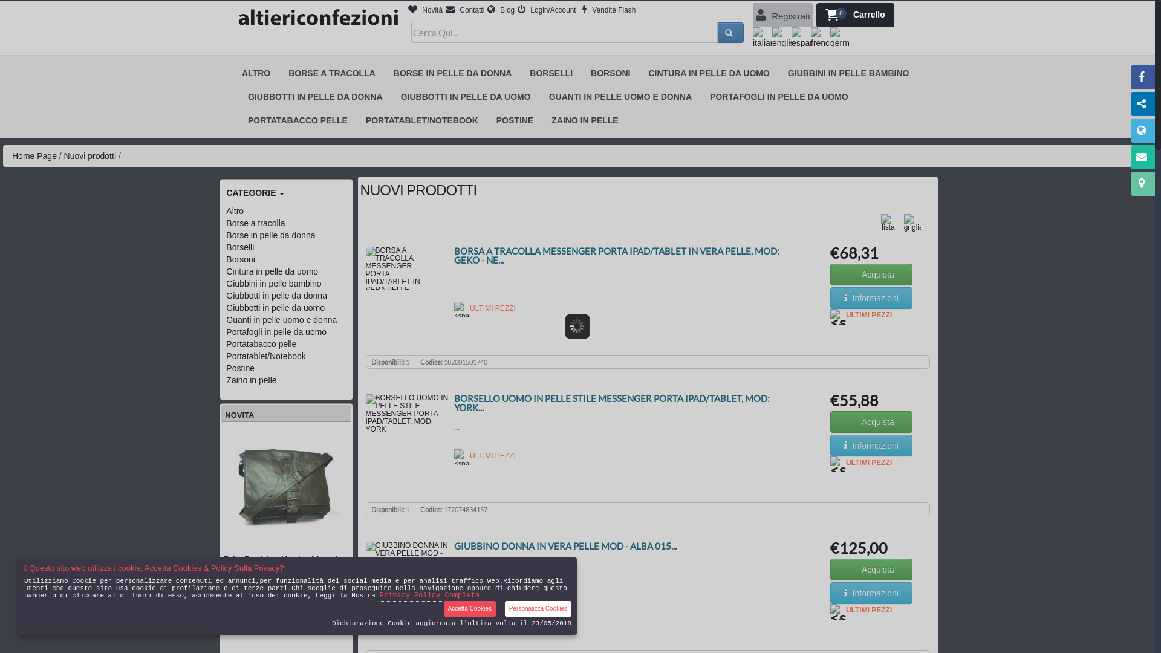 This screenshot has width=1161, height=653. What do you see at coordinates (849, 74) in the screenshot?
I see `GIUBBINI IN PELLE BAMBINO` at bounding box center [849, 74].